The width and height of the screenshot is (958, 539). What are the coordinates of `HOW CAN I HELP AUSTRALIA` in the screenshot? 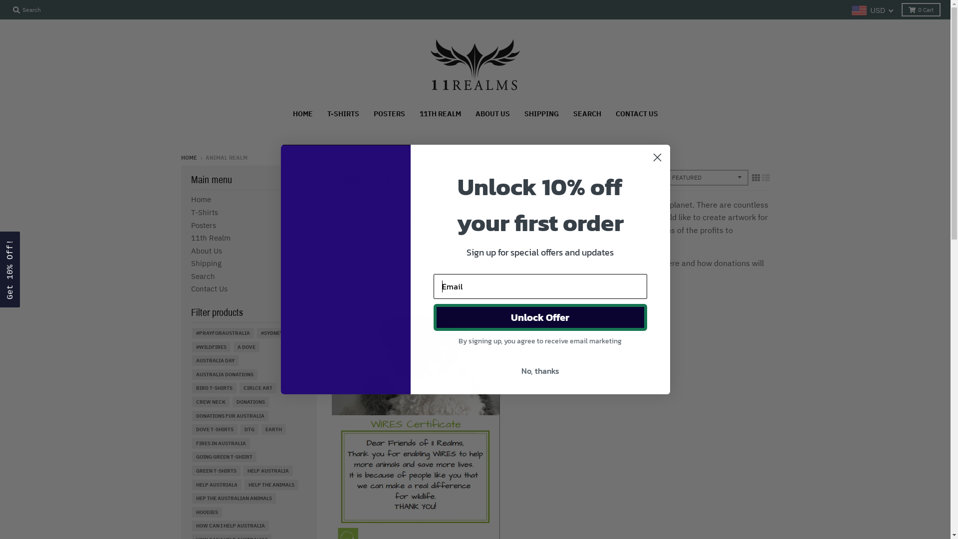 It's located at (230, 526).